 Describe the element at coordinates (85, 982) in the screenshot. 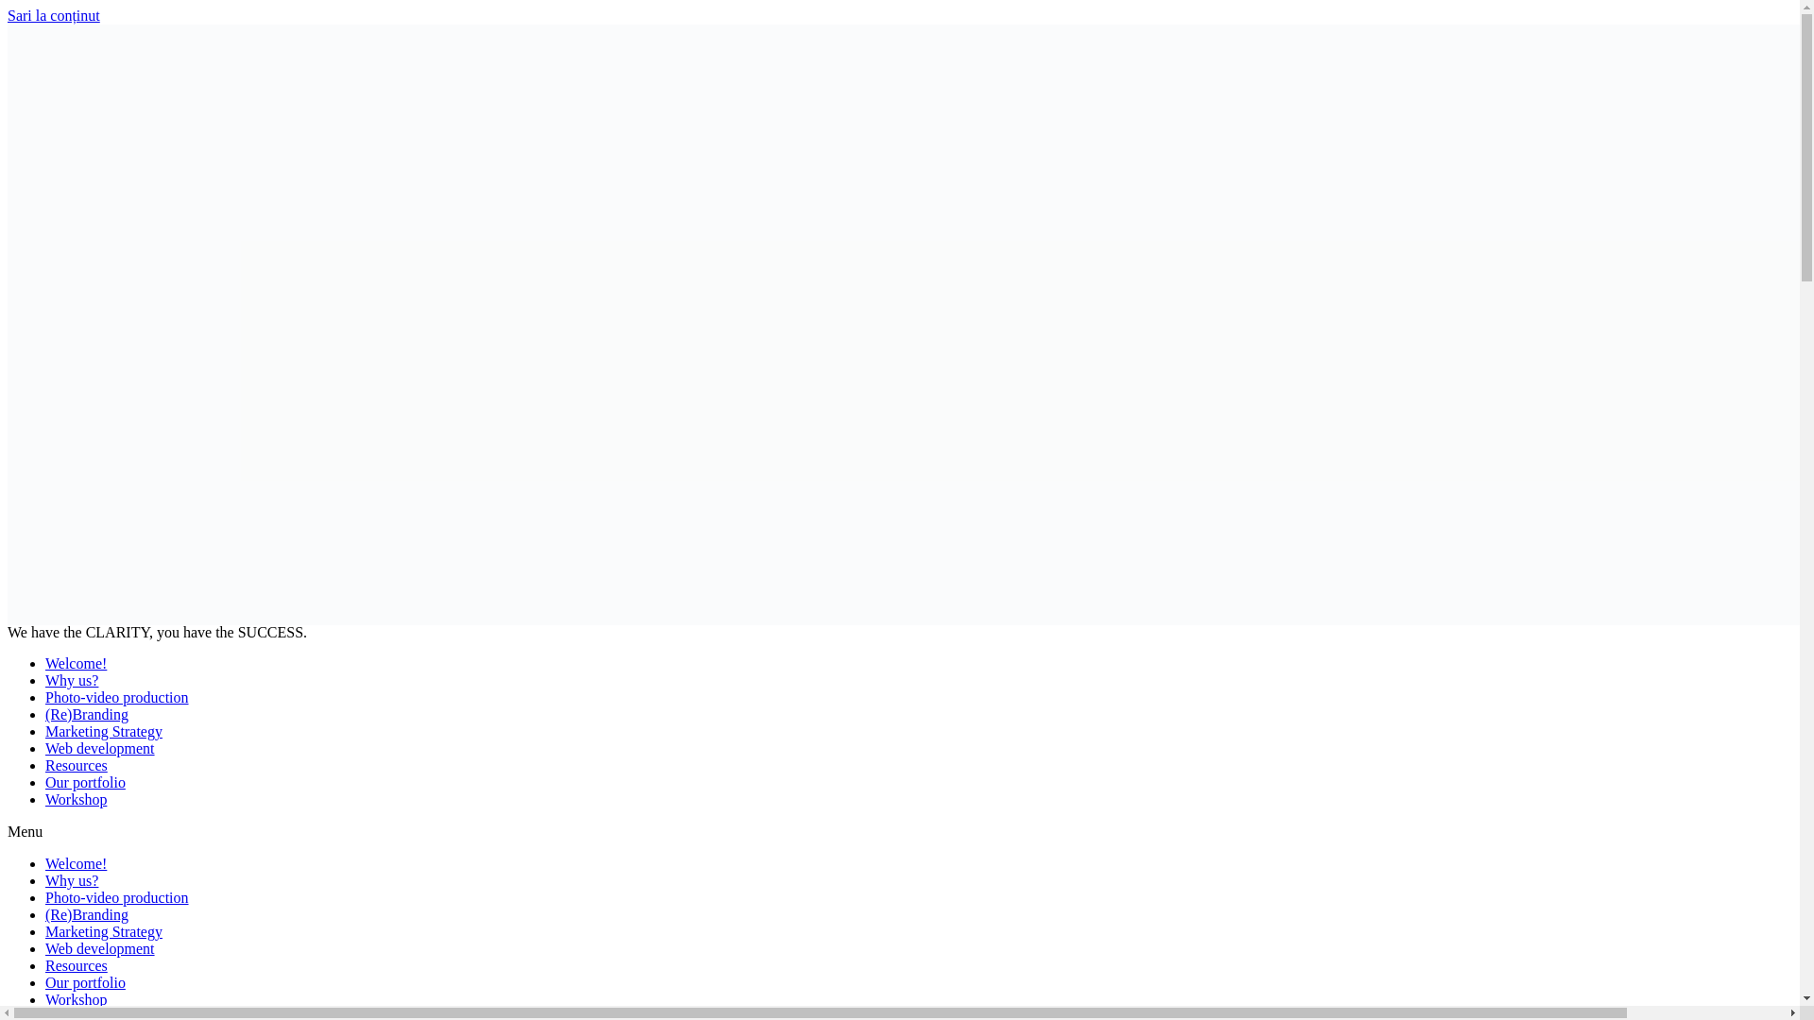

I see `Our portfolio` at that location.